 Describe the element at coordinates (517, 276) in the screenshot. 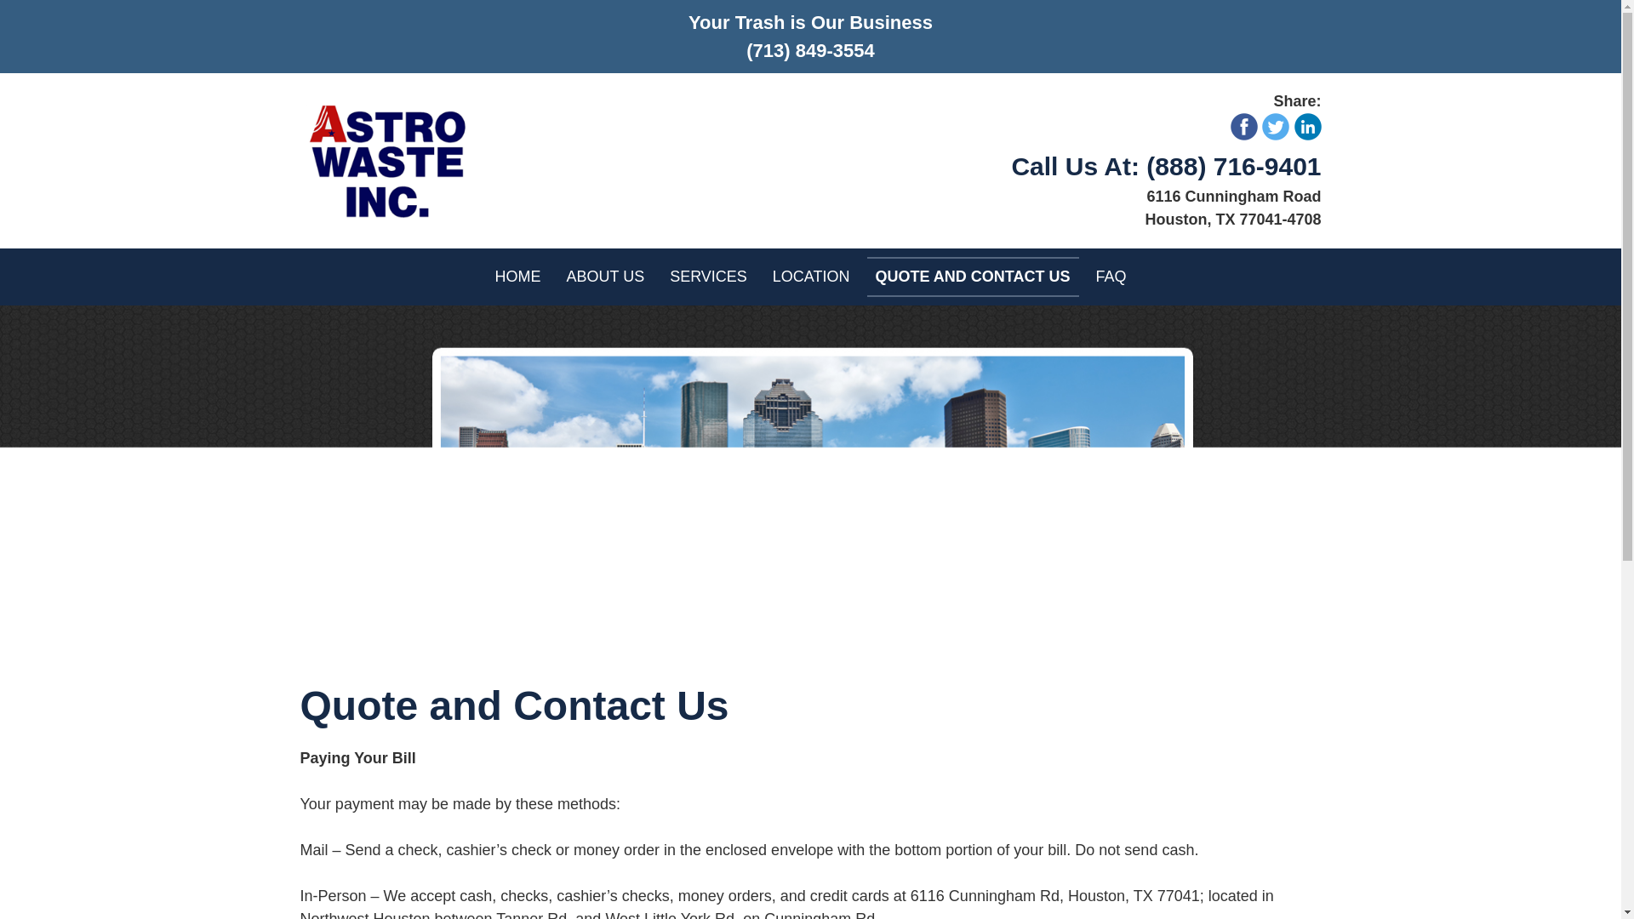

I see `HOME` at that location.